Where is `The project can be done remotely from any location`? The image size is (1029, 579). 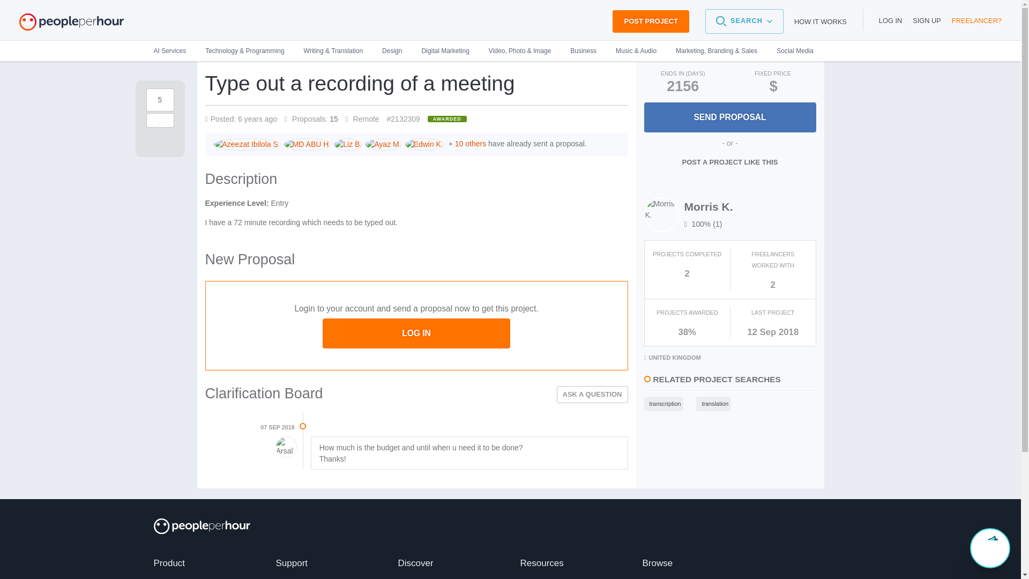
The project can be done remotely from any location is located at coordinates (362, 119).